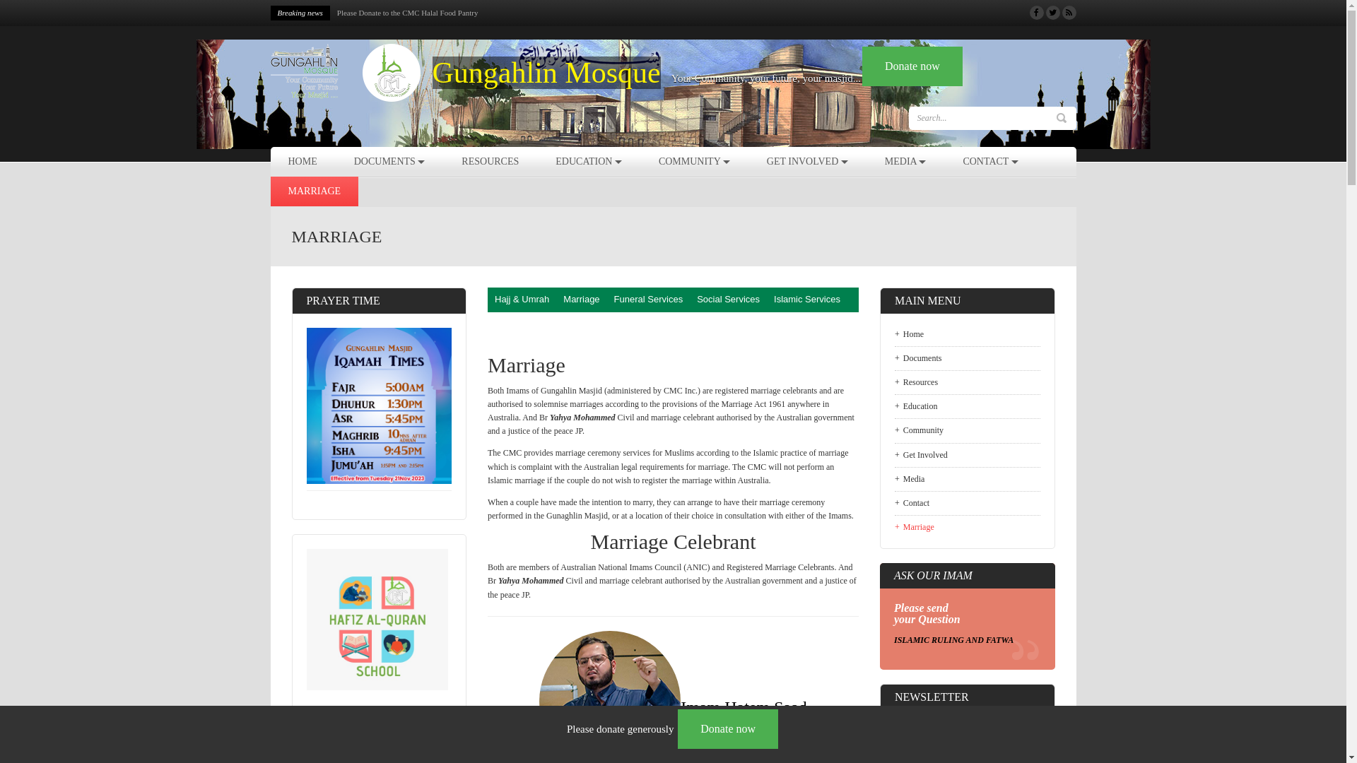 The height and width of the screenshot is (763, 1357). What do you see at coordinates (927, 613) in the screenshot?
I see `Please send
your Question` at bounding box center [927, 613].